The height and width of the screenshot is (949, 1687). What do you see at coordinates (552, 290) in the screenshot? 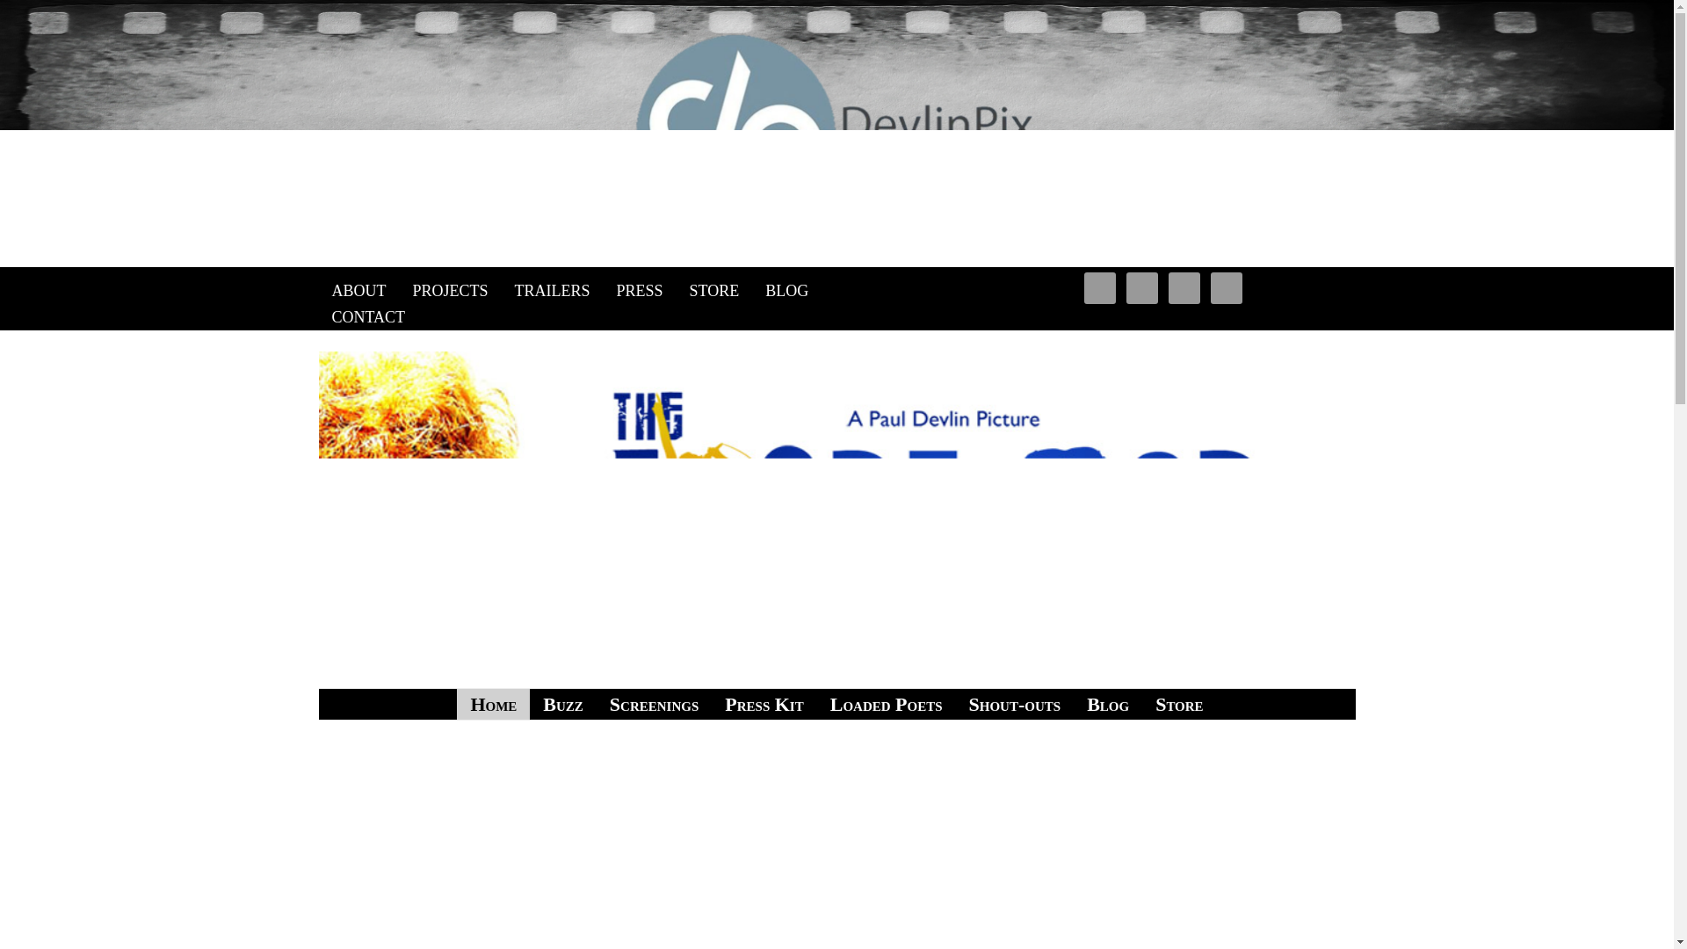
I see `TRAILERS` at bounding box center [552, 290].